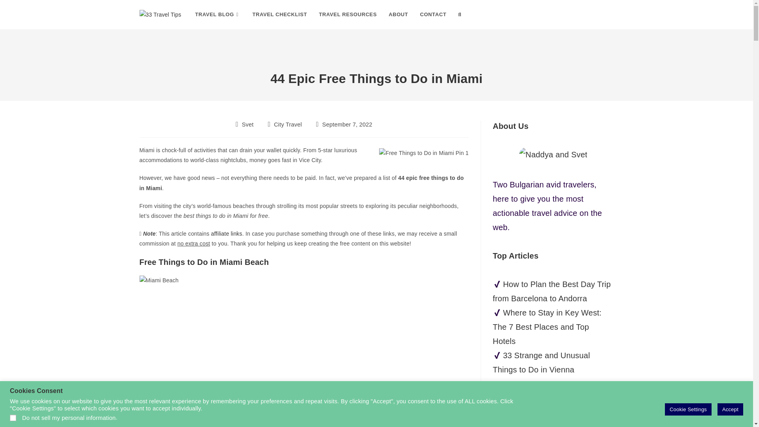 This screenshot has height=427, width=759. Describe the element at coordinates (13, 418) in the screenshot. I see `on` at that location.